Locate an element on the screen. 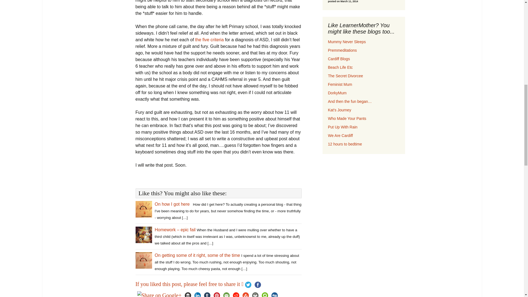 The width and height of the screenshot is (528, 297). LinkedIn is located at coordinates (197, 294).